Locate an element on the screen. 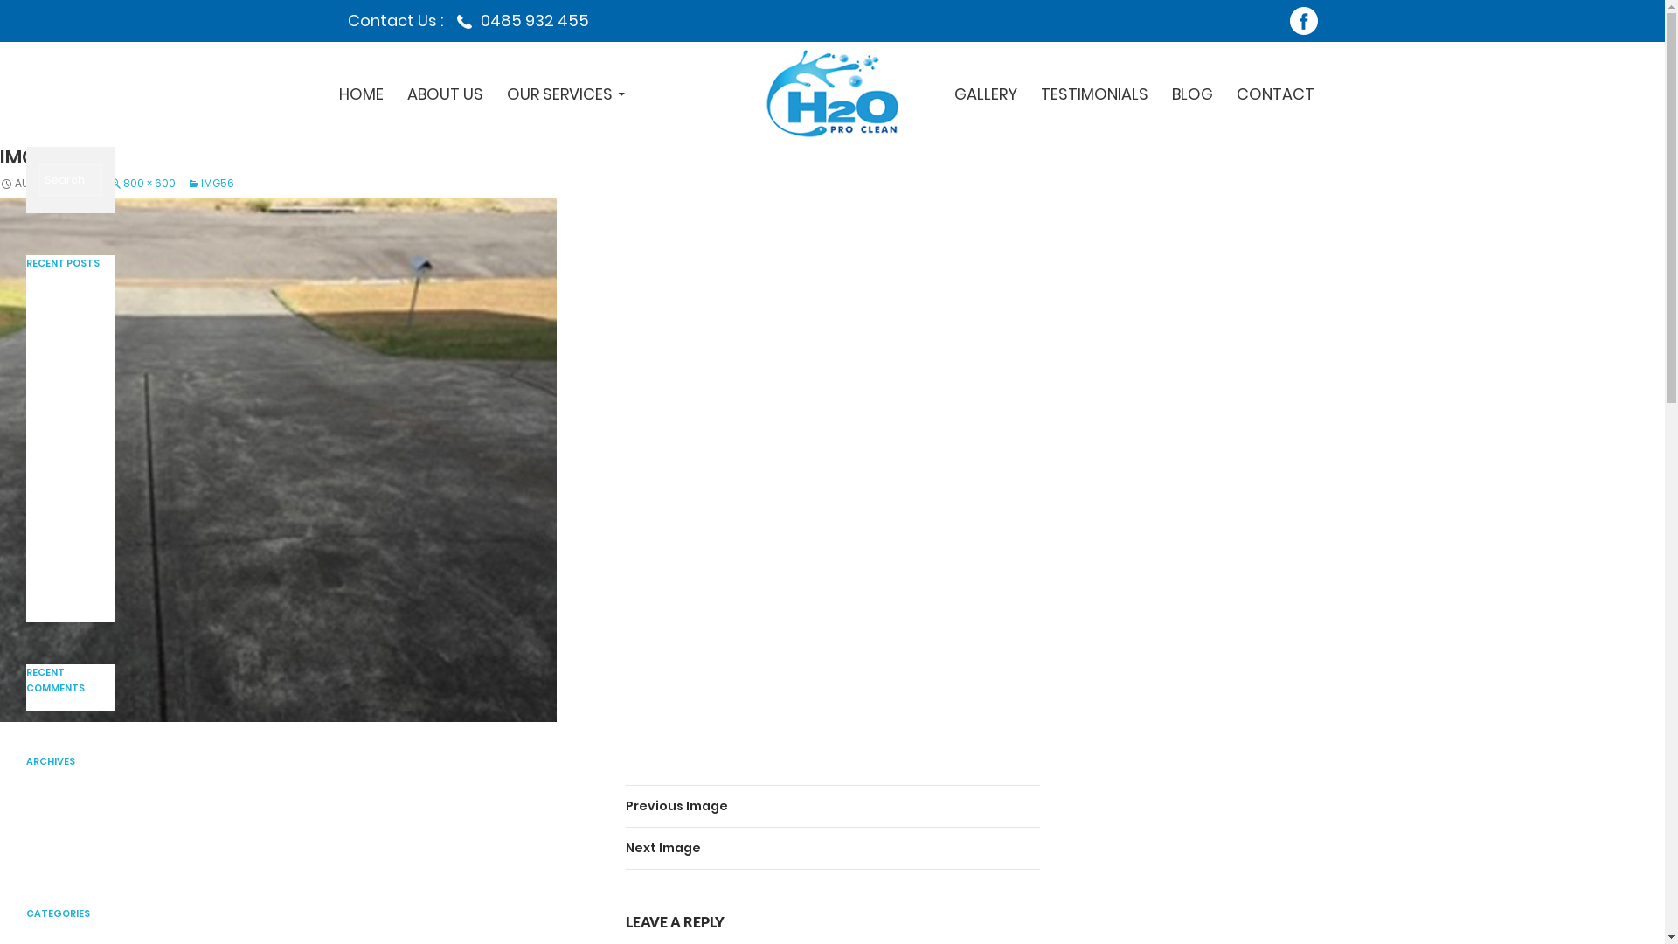  Search is located at coordinates (35, 15).